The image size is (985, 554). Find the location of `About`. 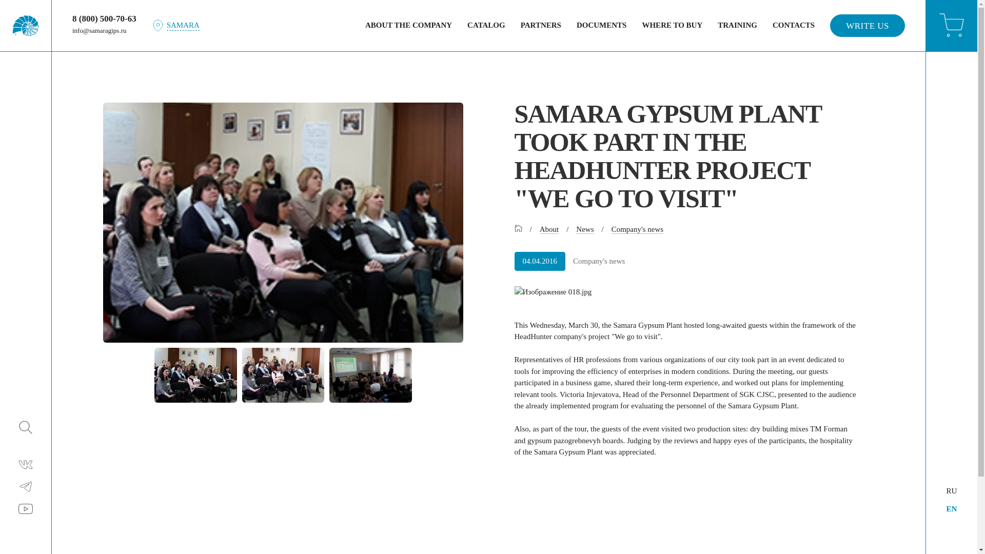

About is located at coordinates (549, 229).